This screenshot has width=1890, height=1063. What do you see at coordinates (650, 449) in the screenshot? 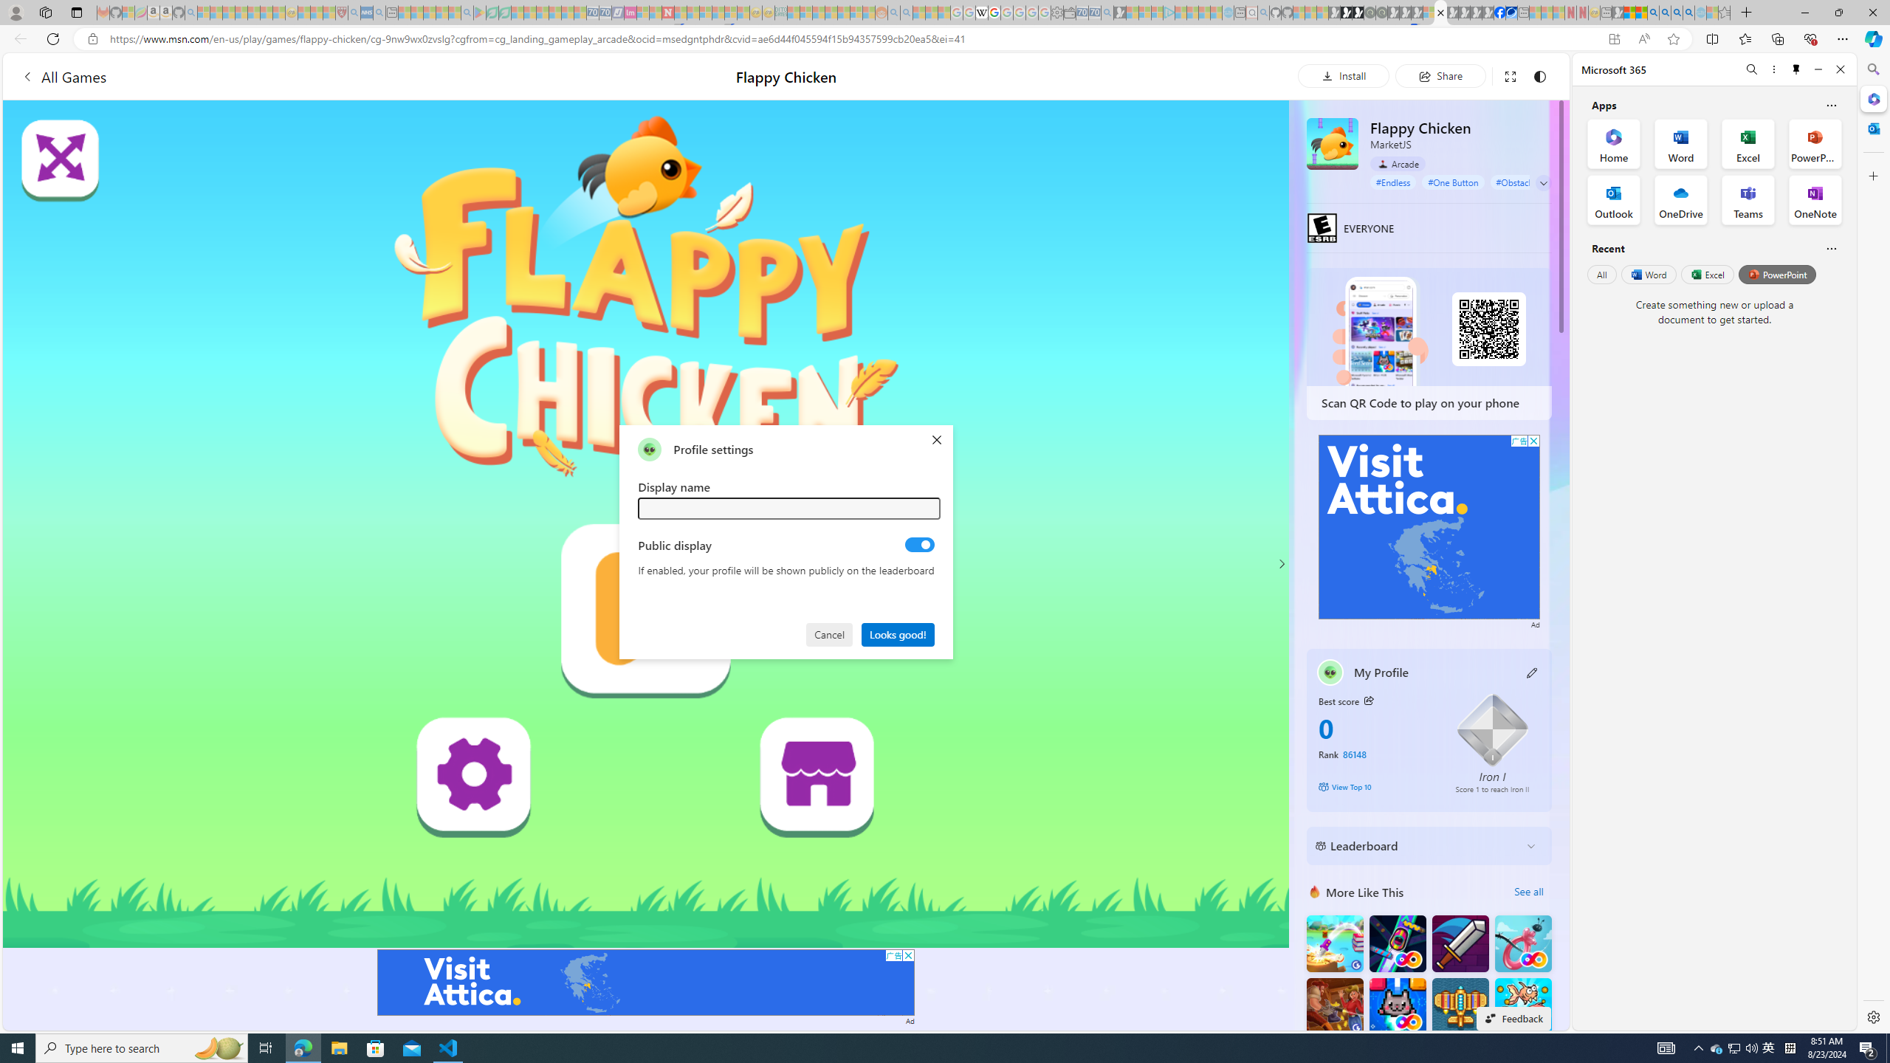
I see `""'s avatar` at bounding box center [650, 449].